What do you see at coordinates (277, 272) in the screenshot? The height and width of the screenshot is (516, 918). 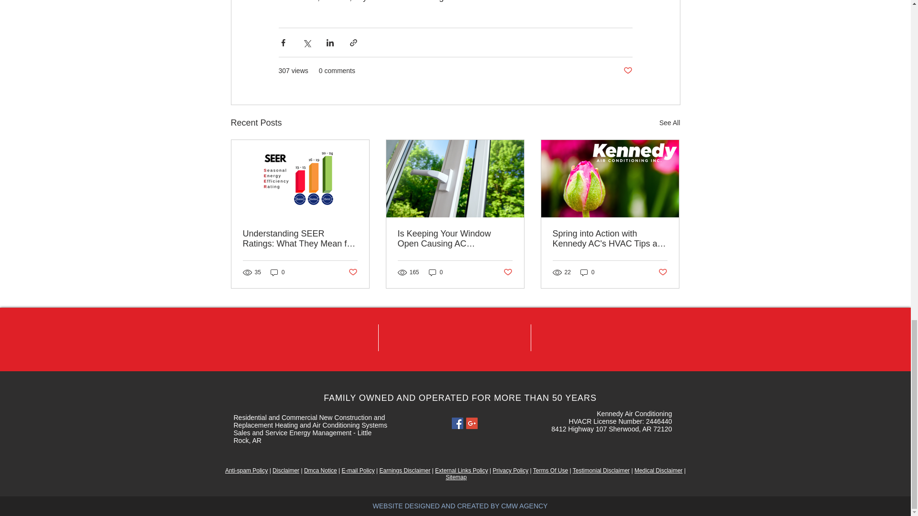 I see `0` at bounding box center [277, 272].